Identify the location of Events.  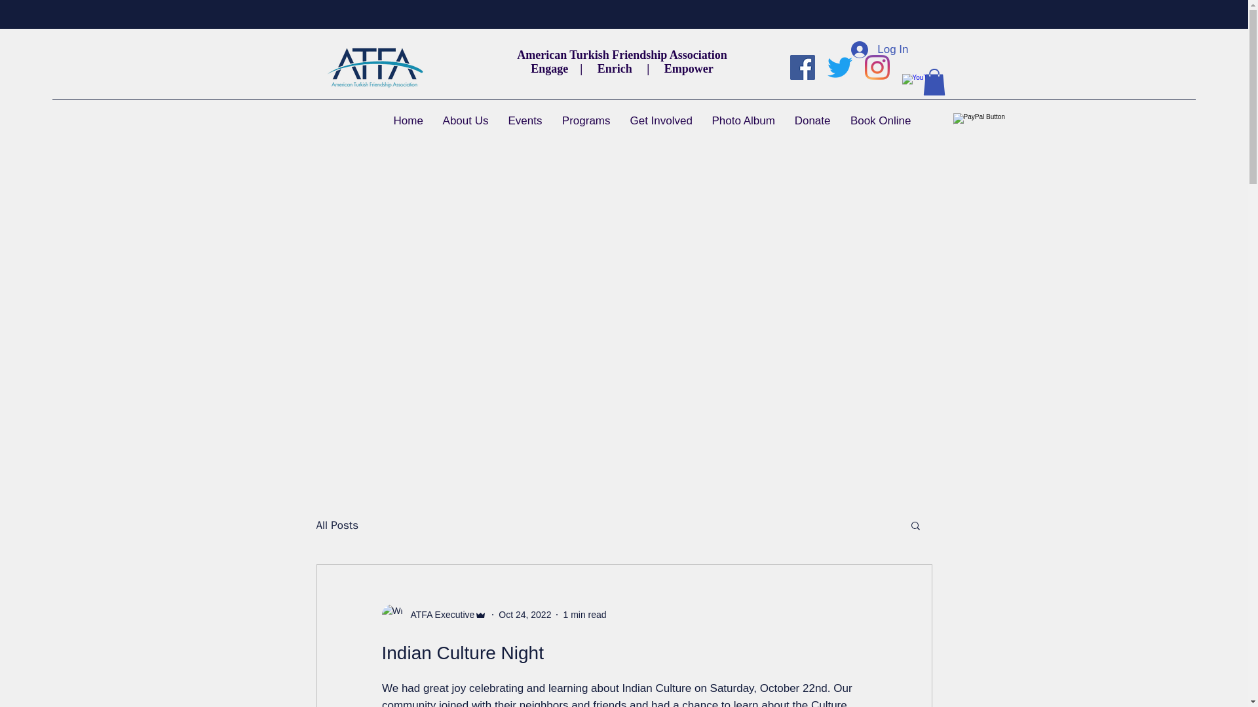
(525, 120).